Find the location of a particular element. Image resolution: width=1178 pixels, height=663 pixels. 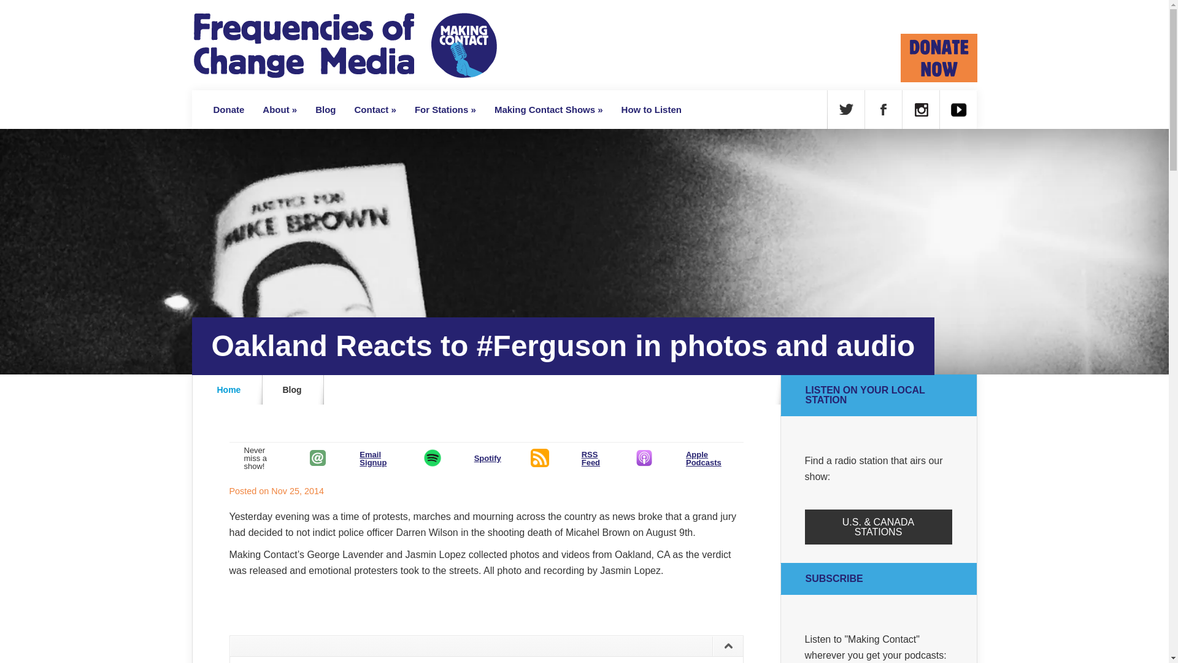

Donate is located at coordinates (228, 109).